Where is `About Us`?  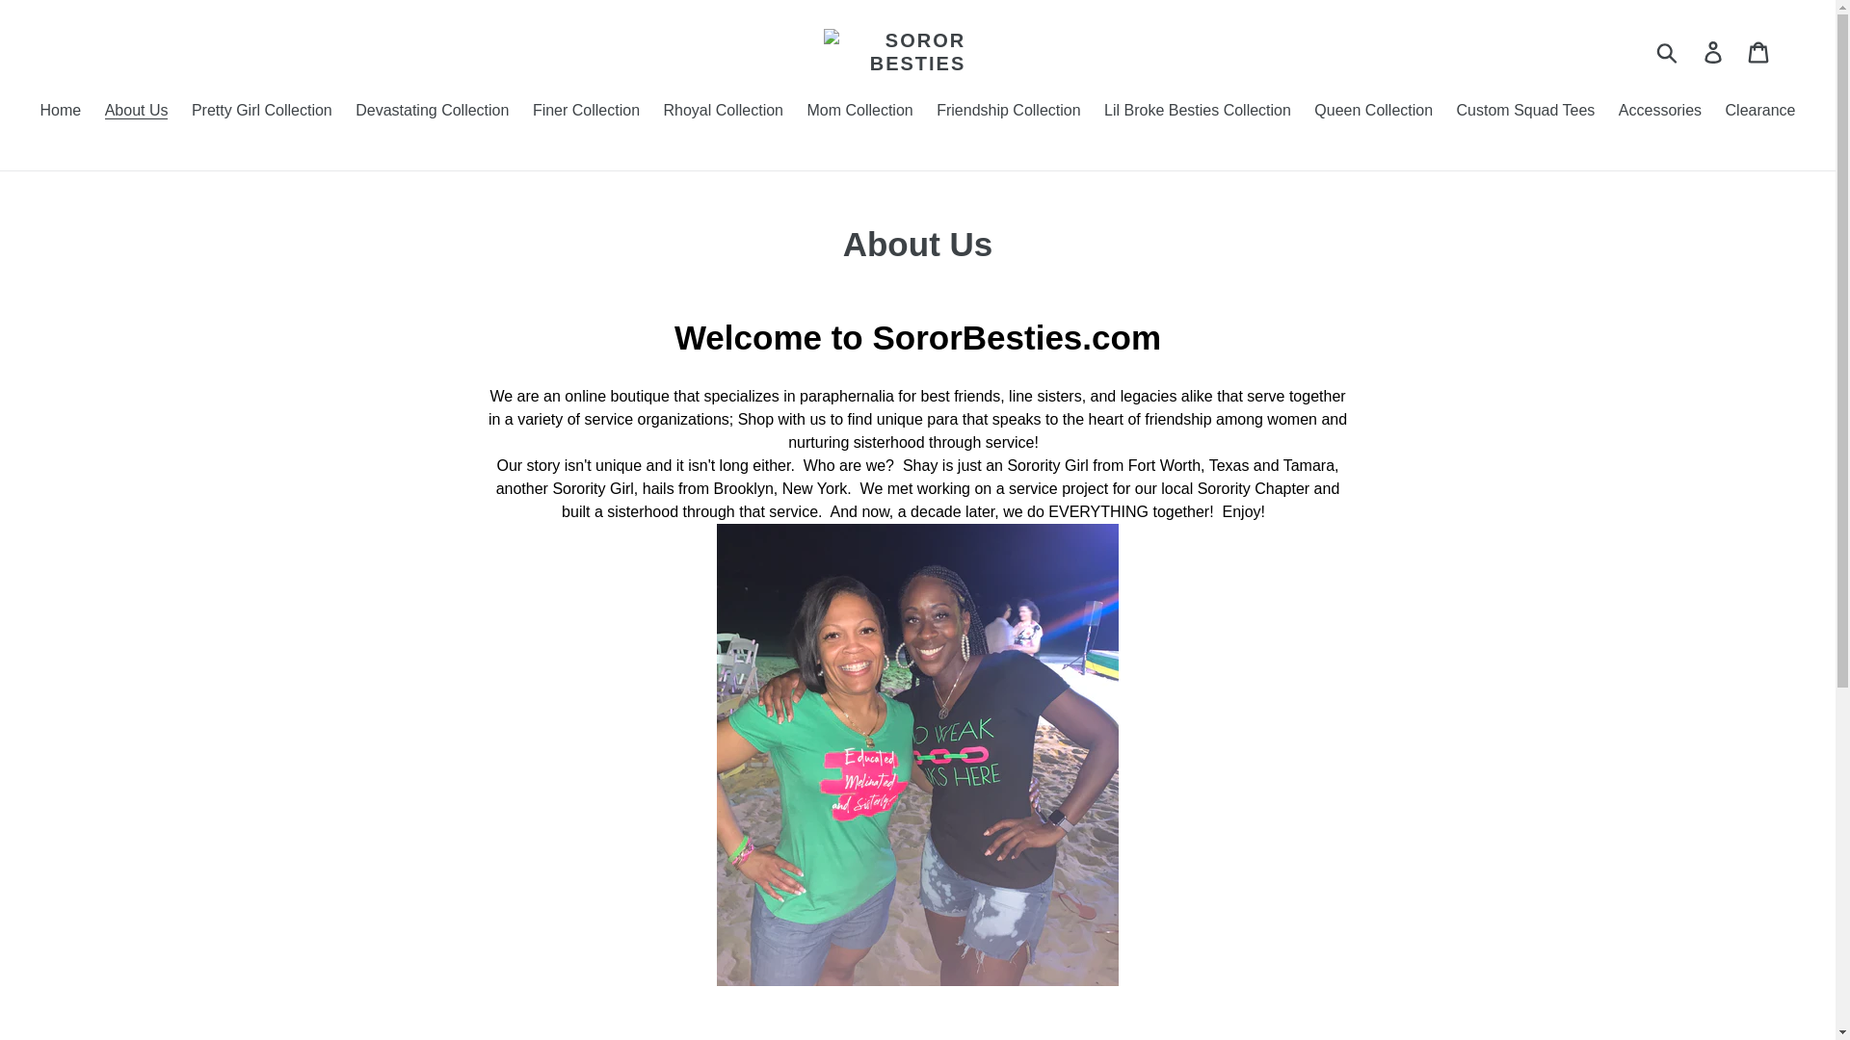
About Us is located at coordinates (137, 112).